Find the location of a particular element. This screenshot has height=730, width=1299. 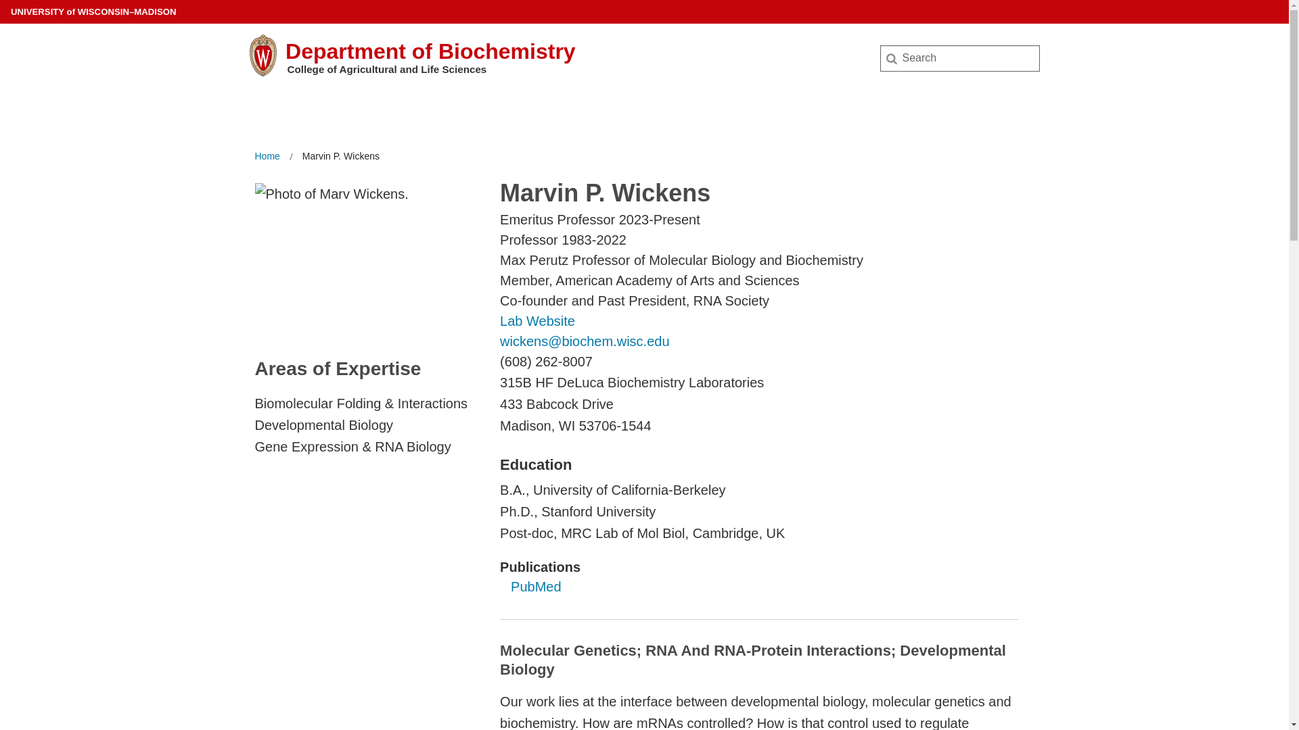

Department of Biochemistry is located at coordinates (430, 51).